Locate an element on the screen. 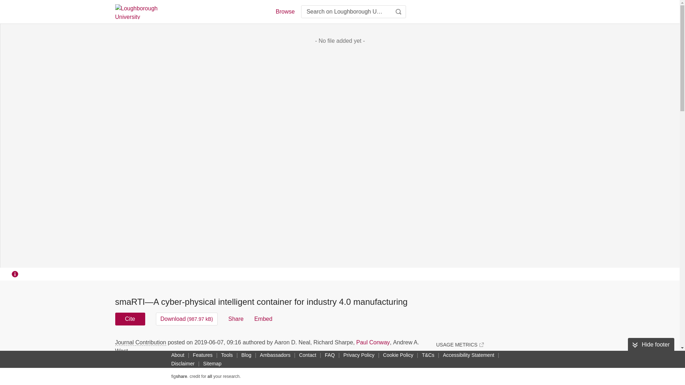  Tools is located at coordinates (227, 355).